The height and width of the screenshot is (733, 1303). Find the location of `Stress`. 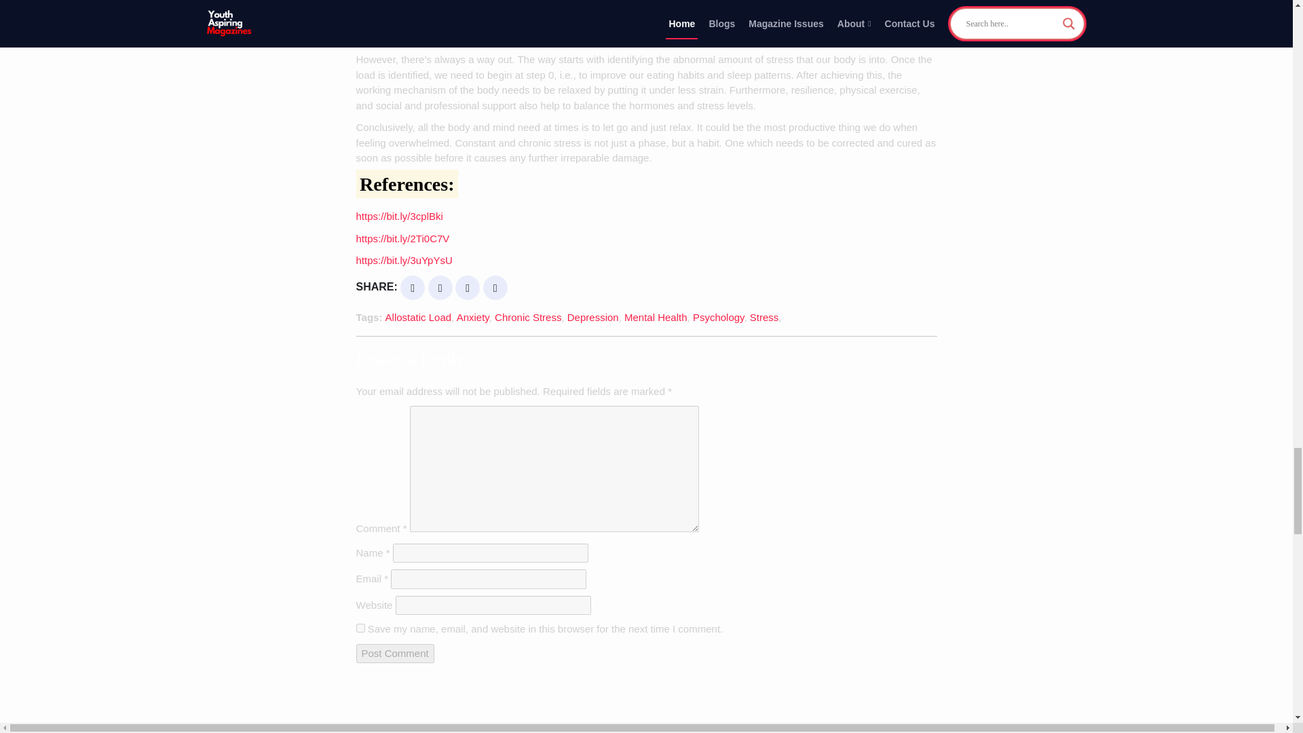

Stress is located at coordinates (764, 318).